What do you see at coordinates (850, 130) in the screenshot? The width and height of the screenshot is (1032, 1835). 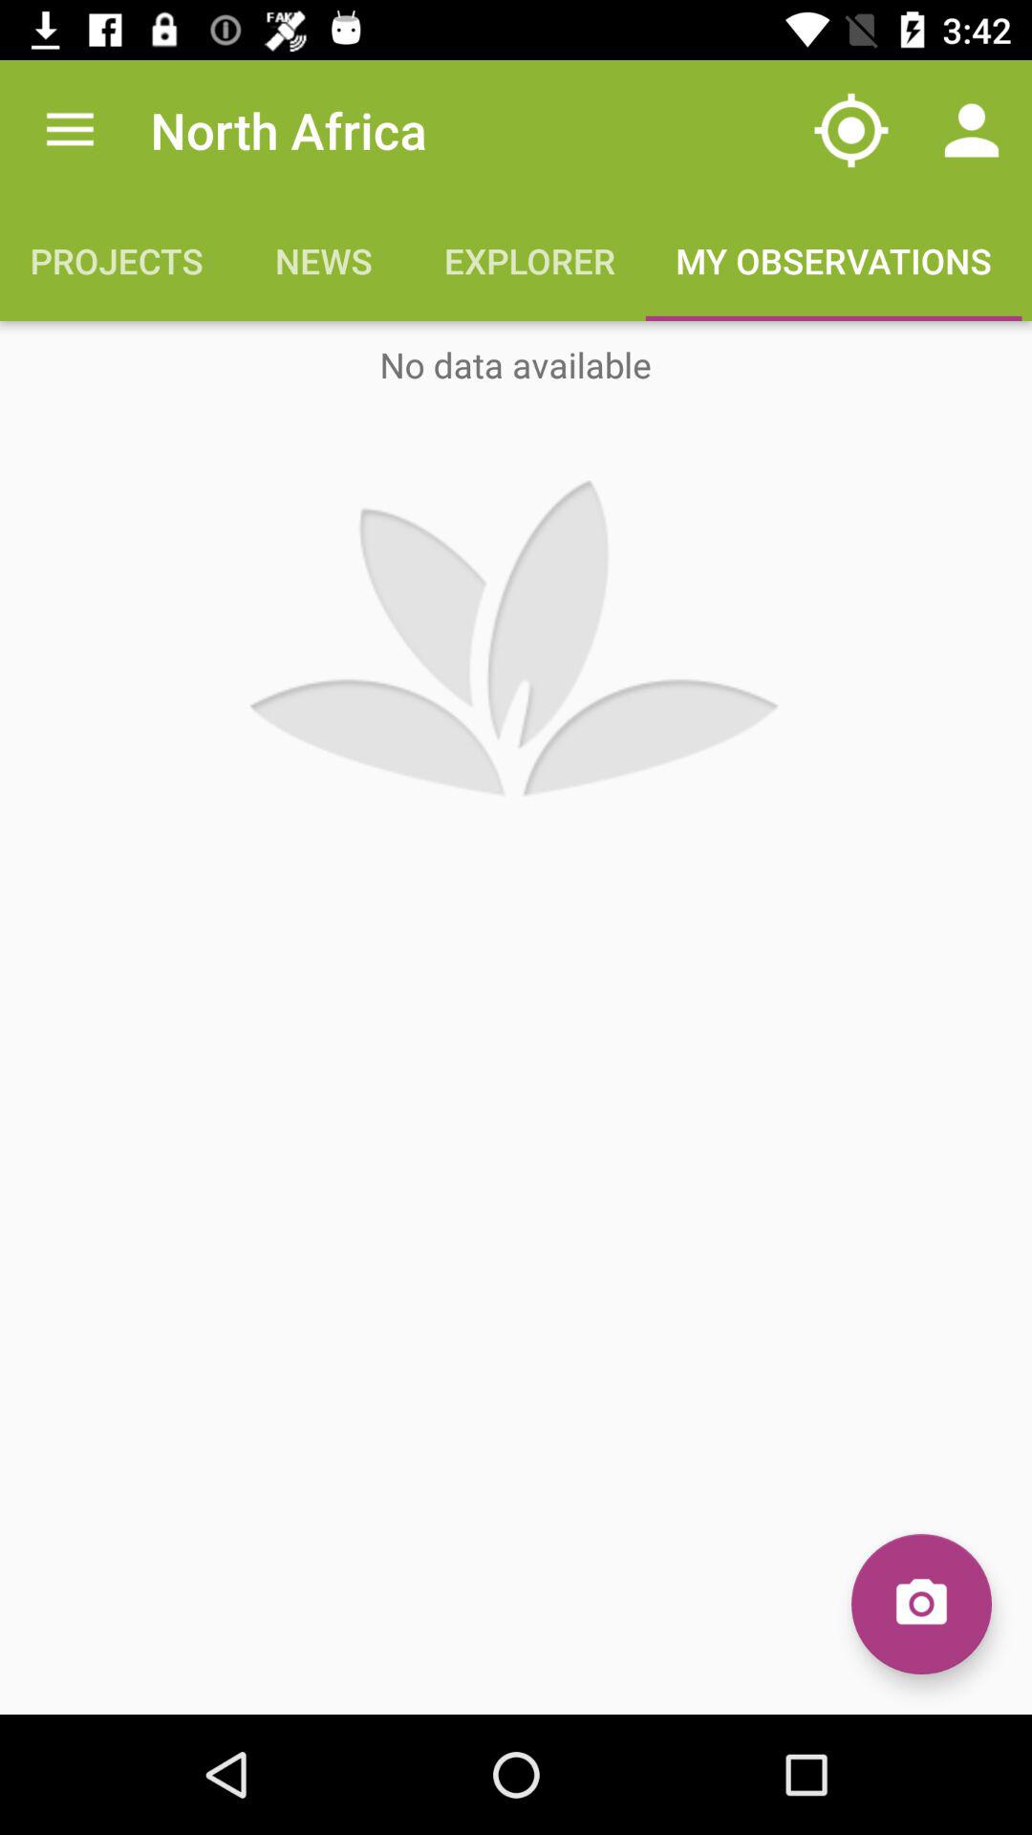 I see `launch the icon above my observations icon` at bounding box center [850, 130].